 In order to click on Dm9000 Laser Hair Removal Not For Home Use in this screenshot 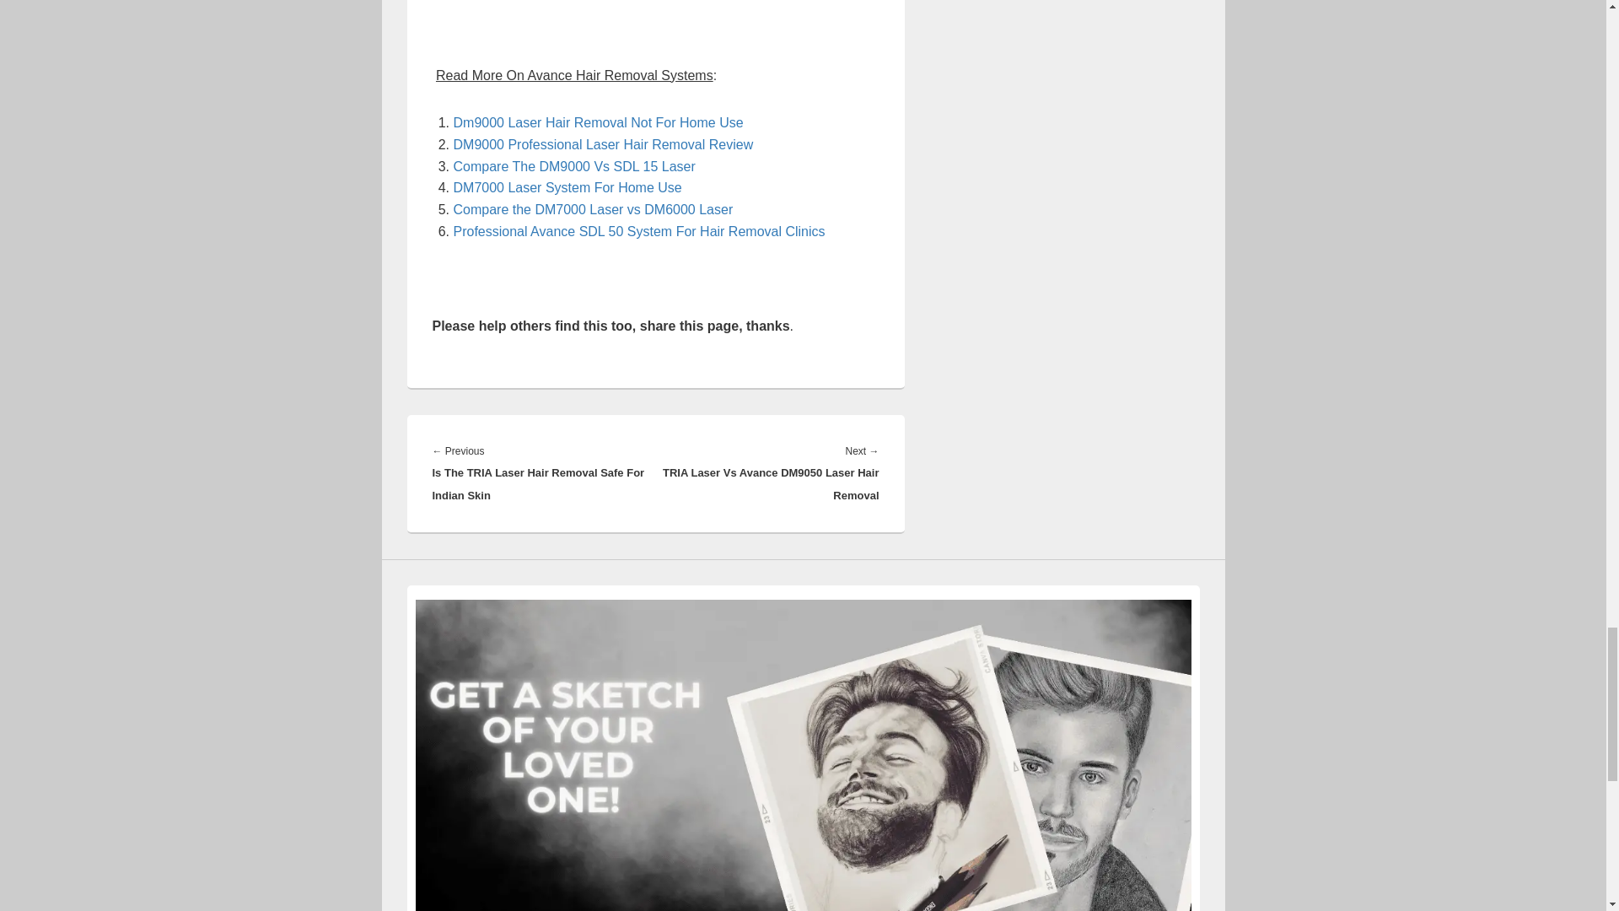, I will do `click(598, 123)`.